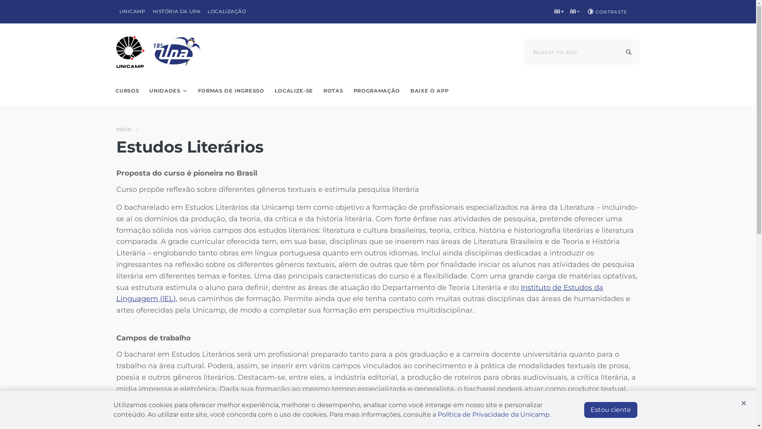  I want to click on ROTAS, so click(333, 91).